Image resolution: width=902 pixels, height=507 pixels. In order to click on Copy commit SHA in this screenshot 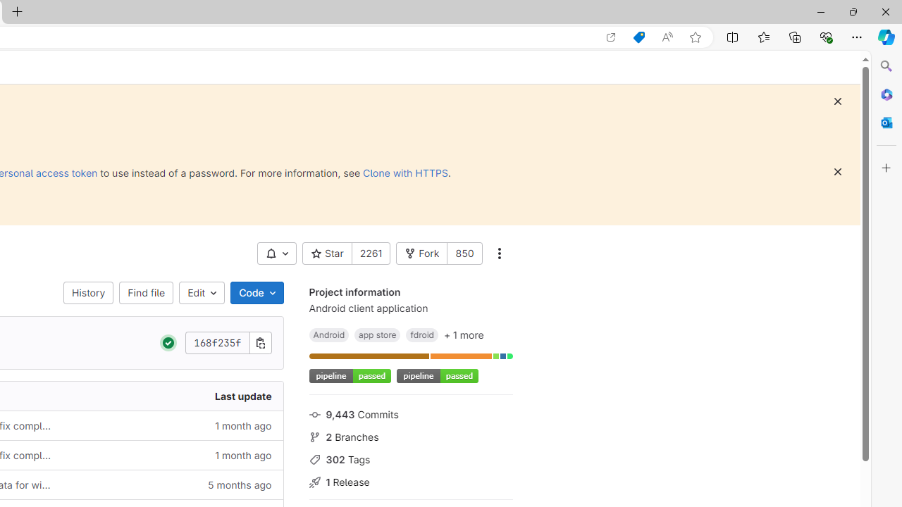, I will do `click(261, 342)`.